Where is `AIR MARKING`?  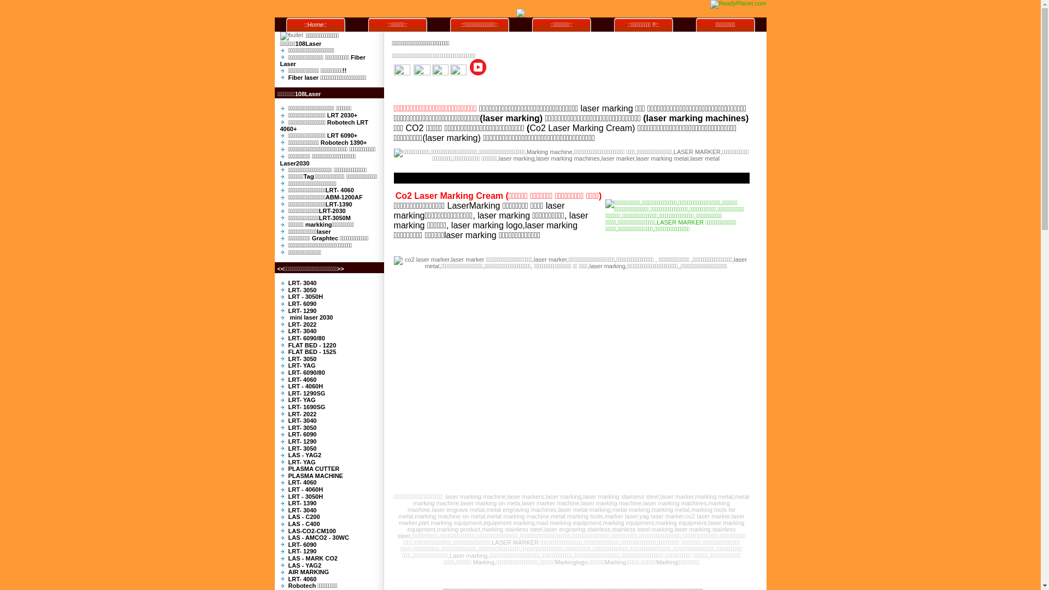
AIR MARKING is located at coordinates (309, 572).